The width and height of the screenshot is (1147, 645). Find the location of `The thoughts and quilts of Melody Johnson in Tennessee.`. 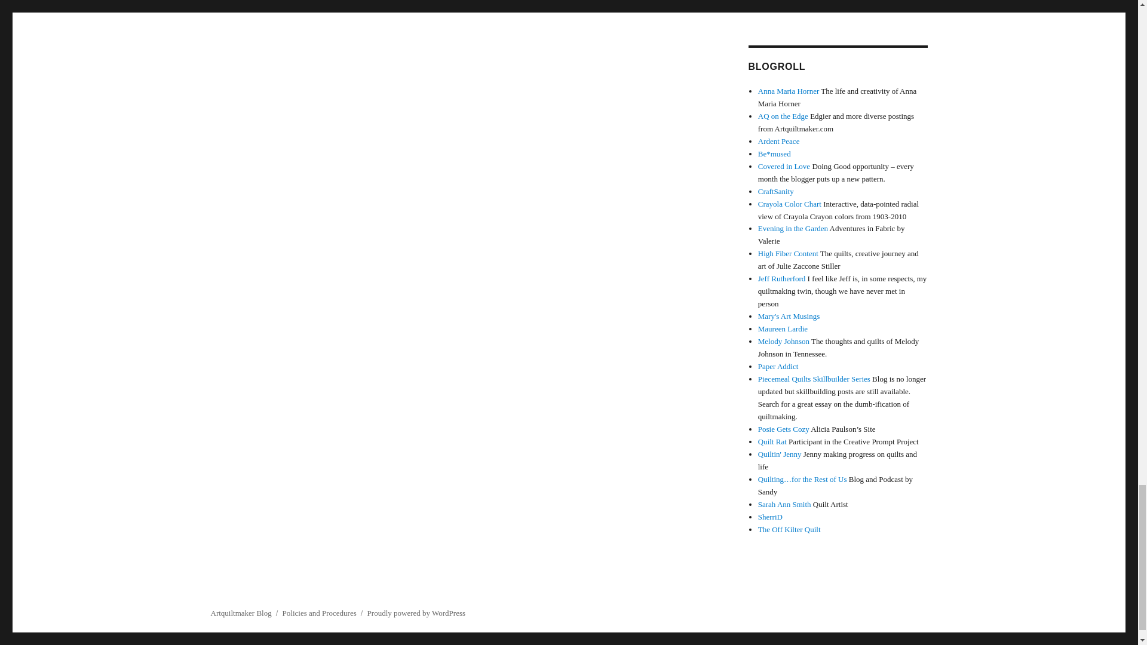

The thoughts and quilts of Melody Johnson in Tennessee. is located at coordinates (784, 340).